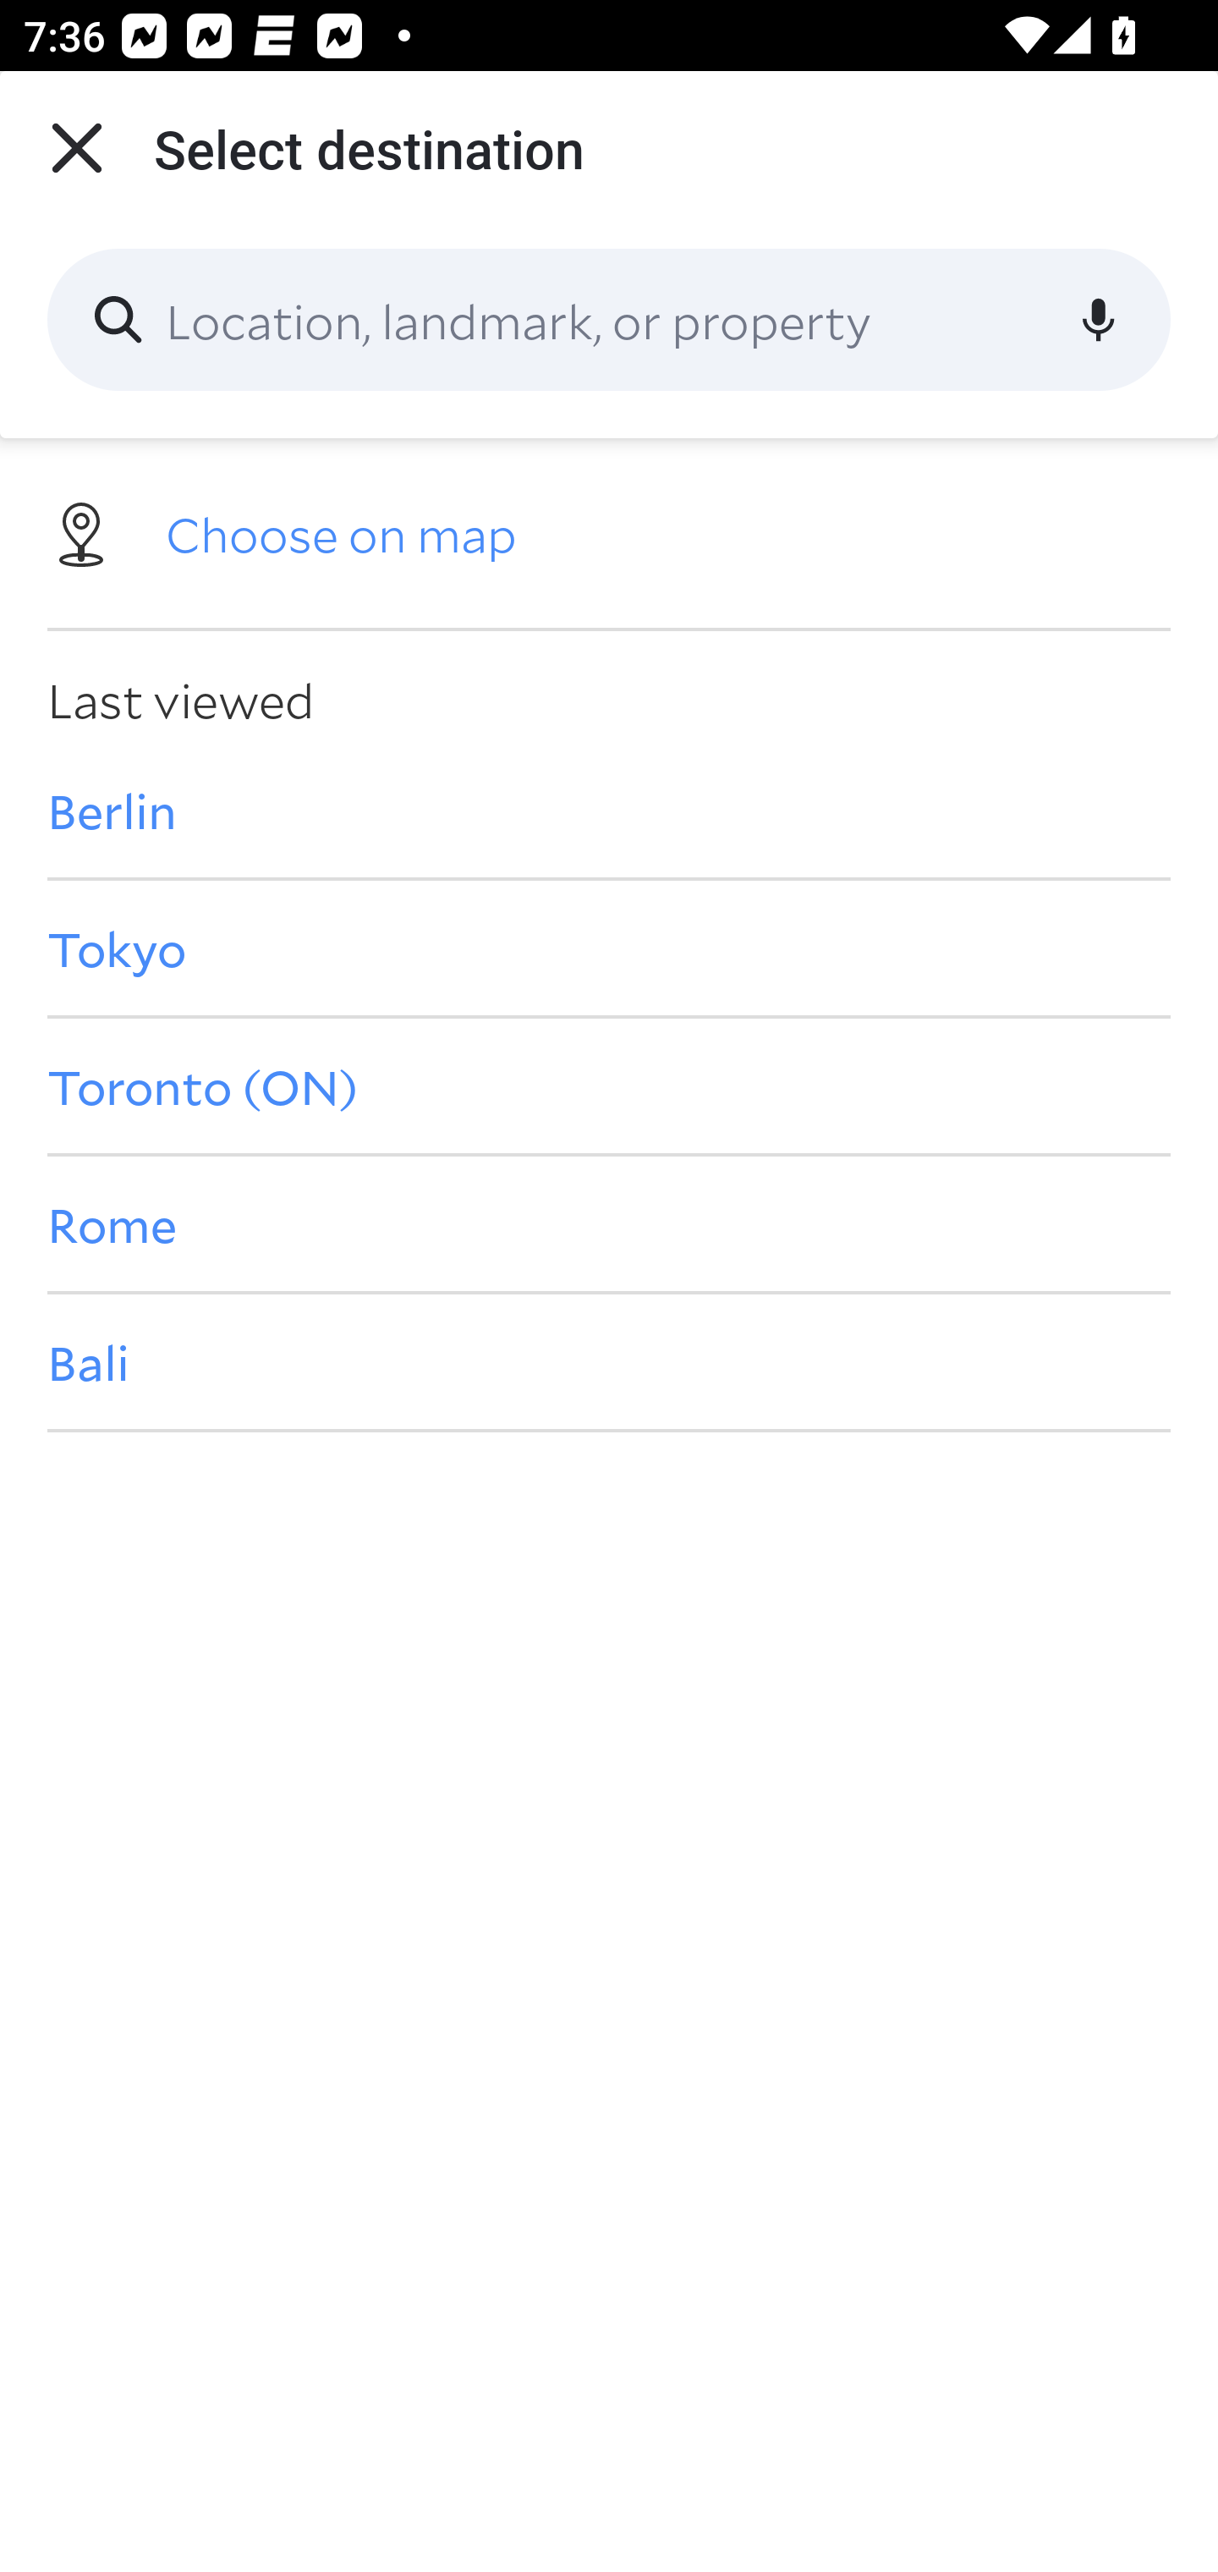 The image size is (1218, 2572). What do you see at coordinates (609, 948) in the screenshot?
I see `Tokyo` at bounding box center [609, 948].